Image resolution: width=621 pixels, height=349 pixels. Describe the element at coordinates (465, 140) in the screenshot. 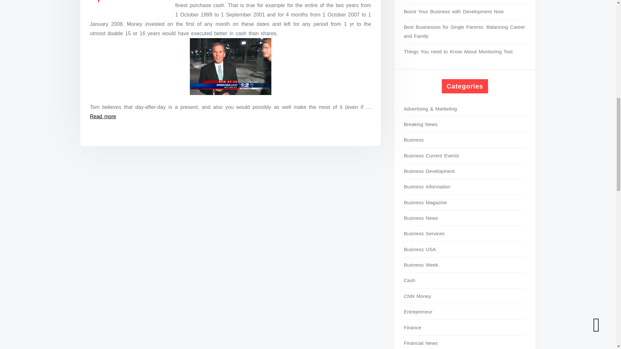

I see `Business` at that location.